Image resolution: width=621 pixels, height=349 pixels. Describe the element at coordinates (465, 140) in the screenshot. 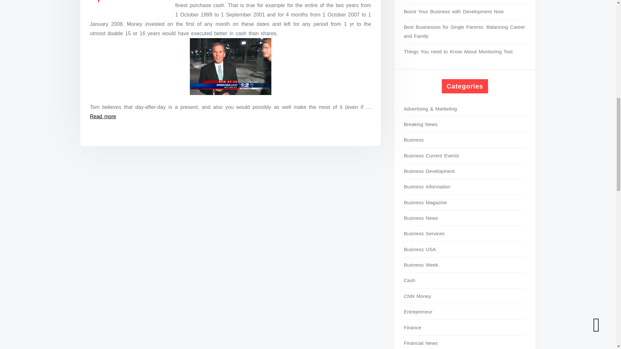

I see `Business` at that location.